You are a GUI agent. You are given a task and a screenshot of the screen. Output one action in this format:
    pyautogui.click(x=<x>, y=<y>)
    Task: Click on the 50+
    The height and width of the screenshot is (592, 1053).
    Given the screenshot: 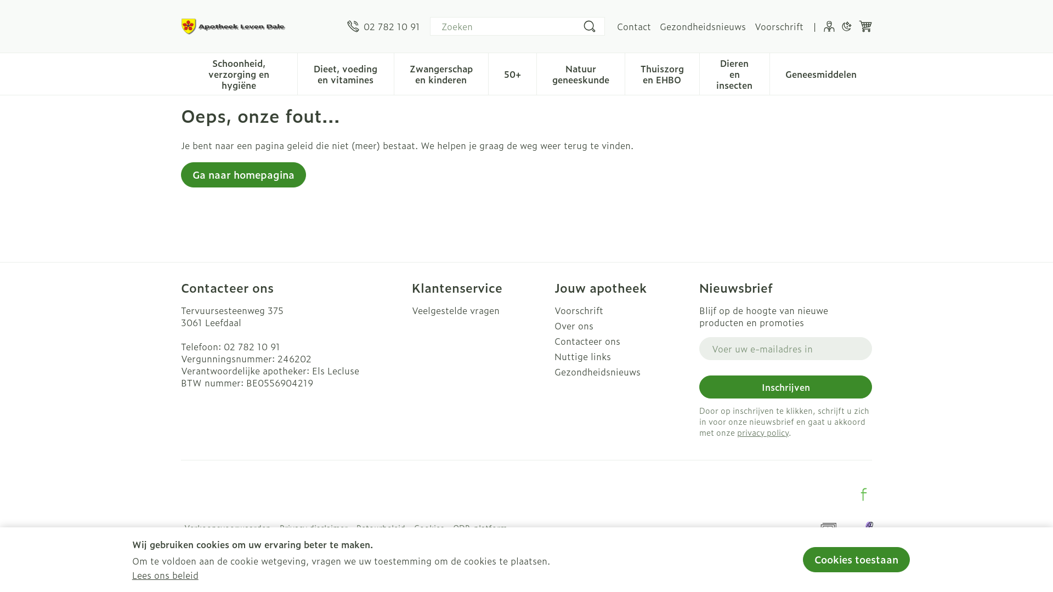 What is the action you would take?
    pyautogui.click(x=512, y=73)
    